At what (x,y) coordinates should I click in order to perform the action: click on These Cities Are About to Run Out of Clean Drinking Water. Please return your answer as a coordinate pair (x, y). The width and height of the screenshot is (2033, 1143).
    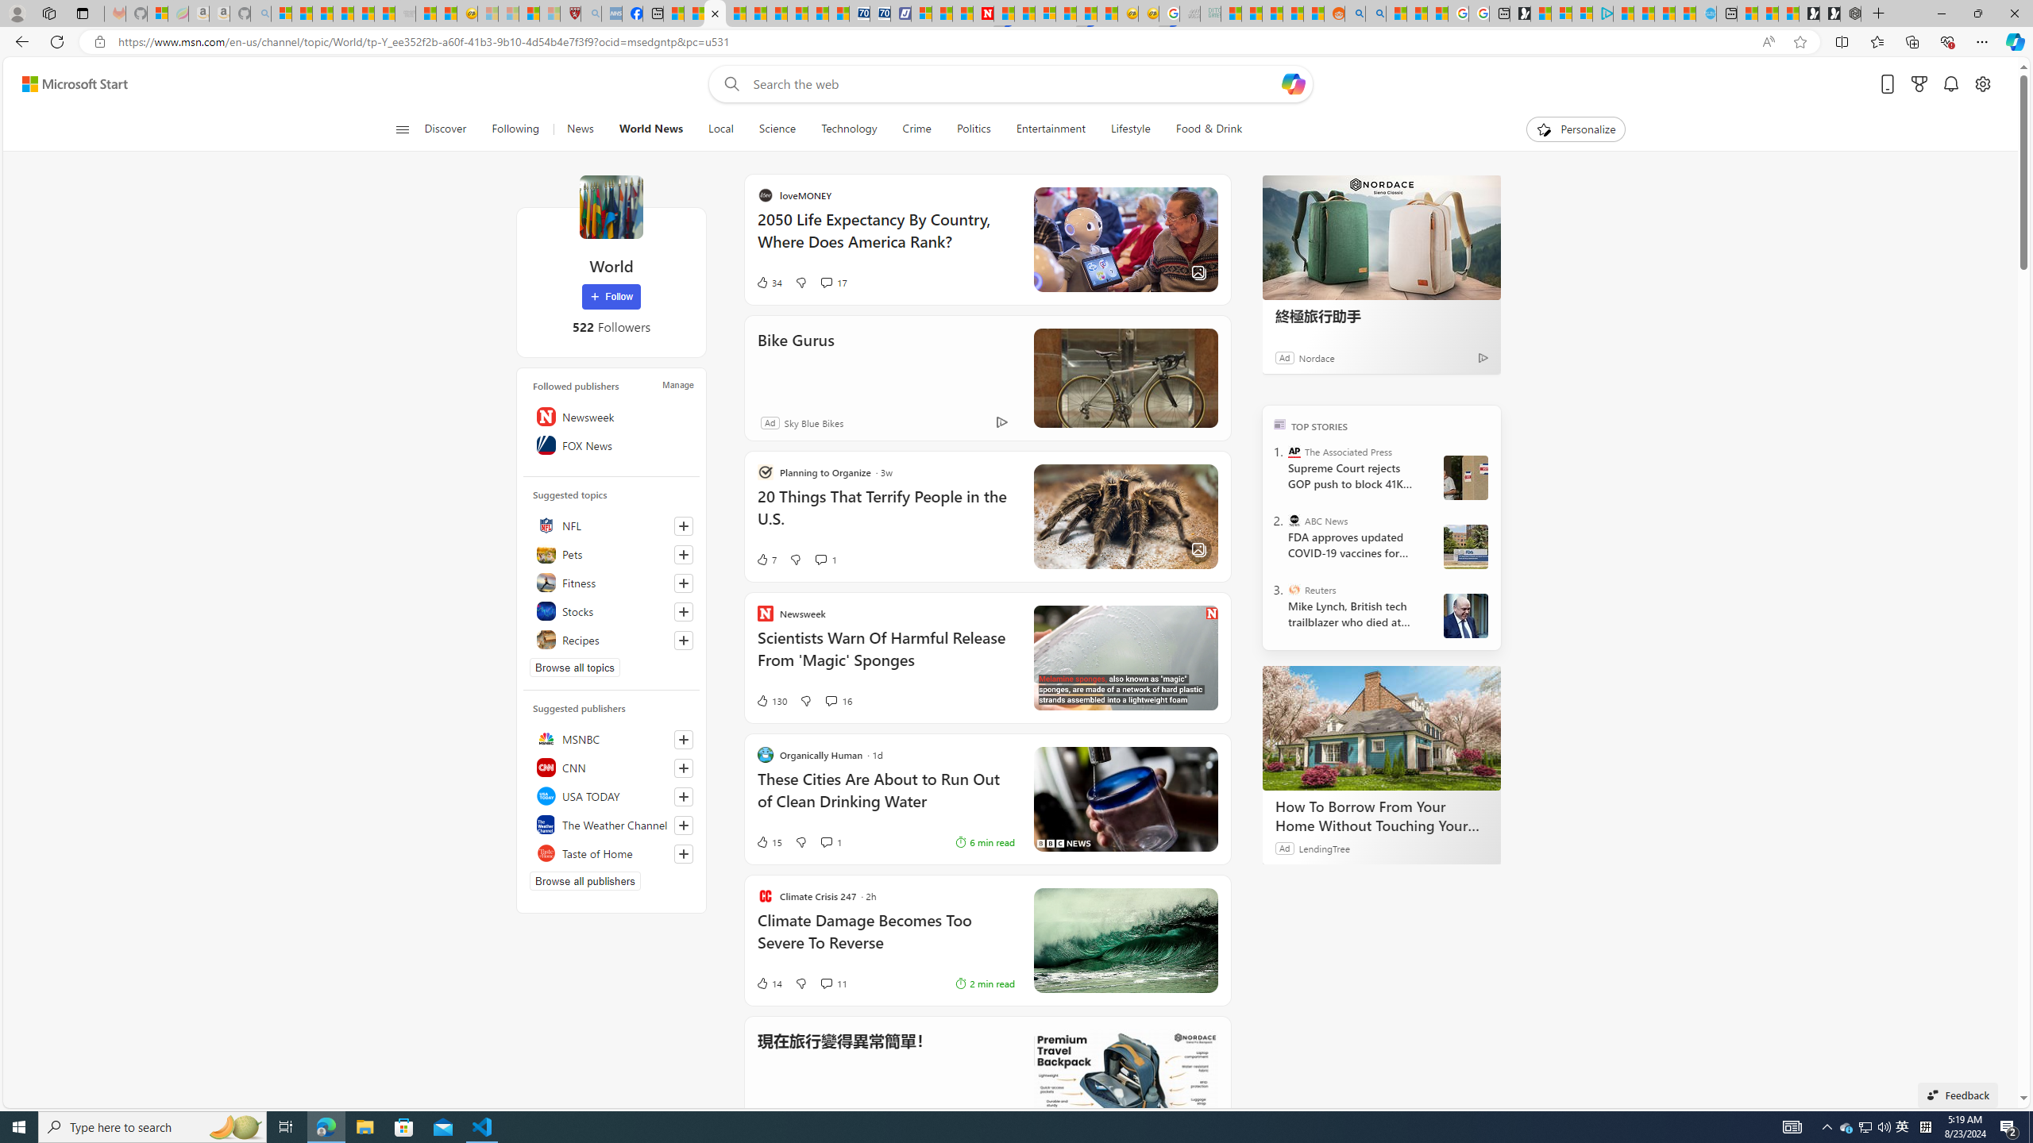
    Looking at the image, I should click on (1125, 799).